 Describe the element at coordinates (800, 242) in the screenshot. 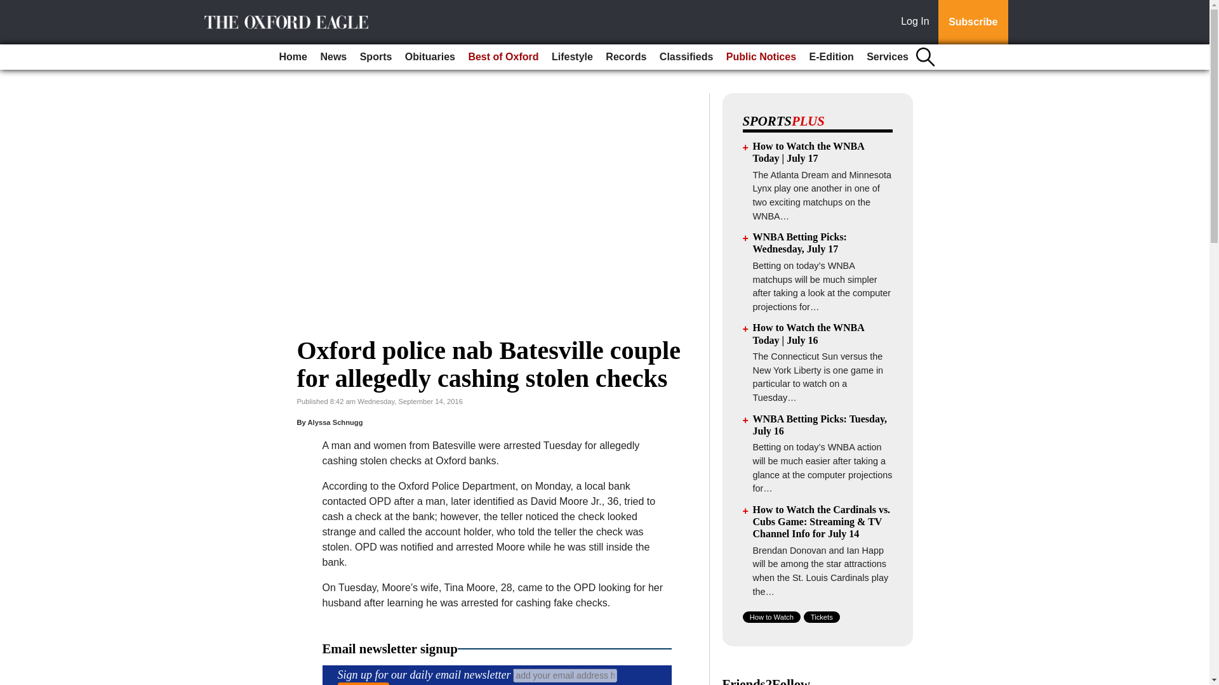

I see `WNBA Betting Picks: Wednesday, July 17` at that location.